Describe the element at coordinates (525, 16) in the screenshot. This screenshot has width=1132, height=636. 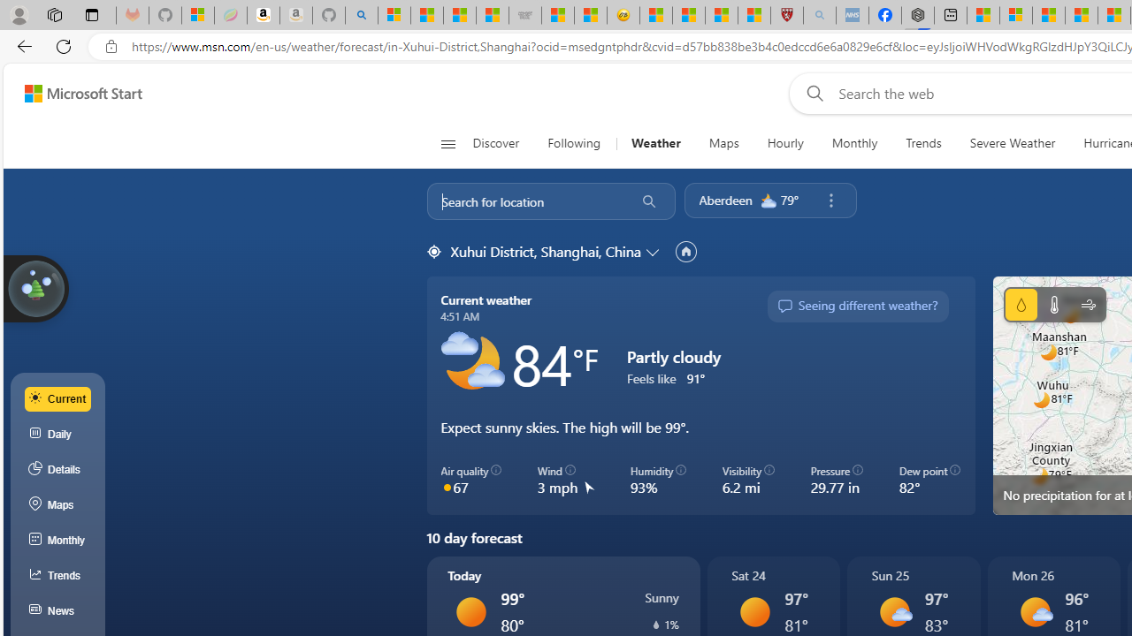
I see `Combat Siege` at that location.